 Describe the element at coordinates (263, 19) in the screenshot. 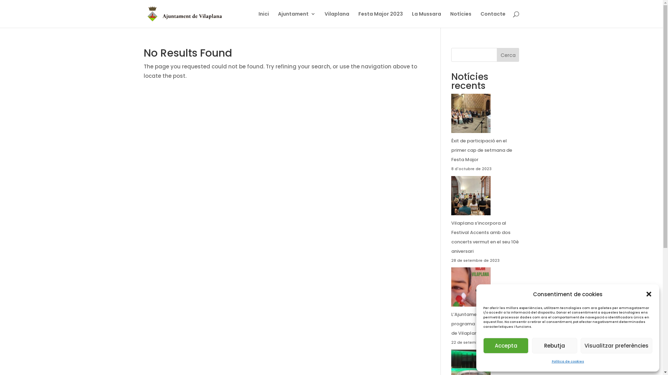

I see `Inici` at that location.